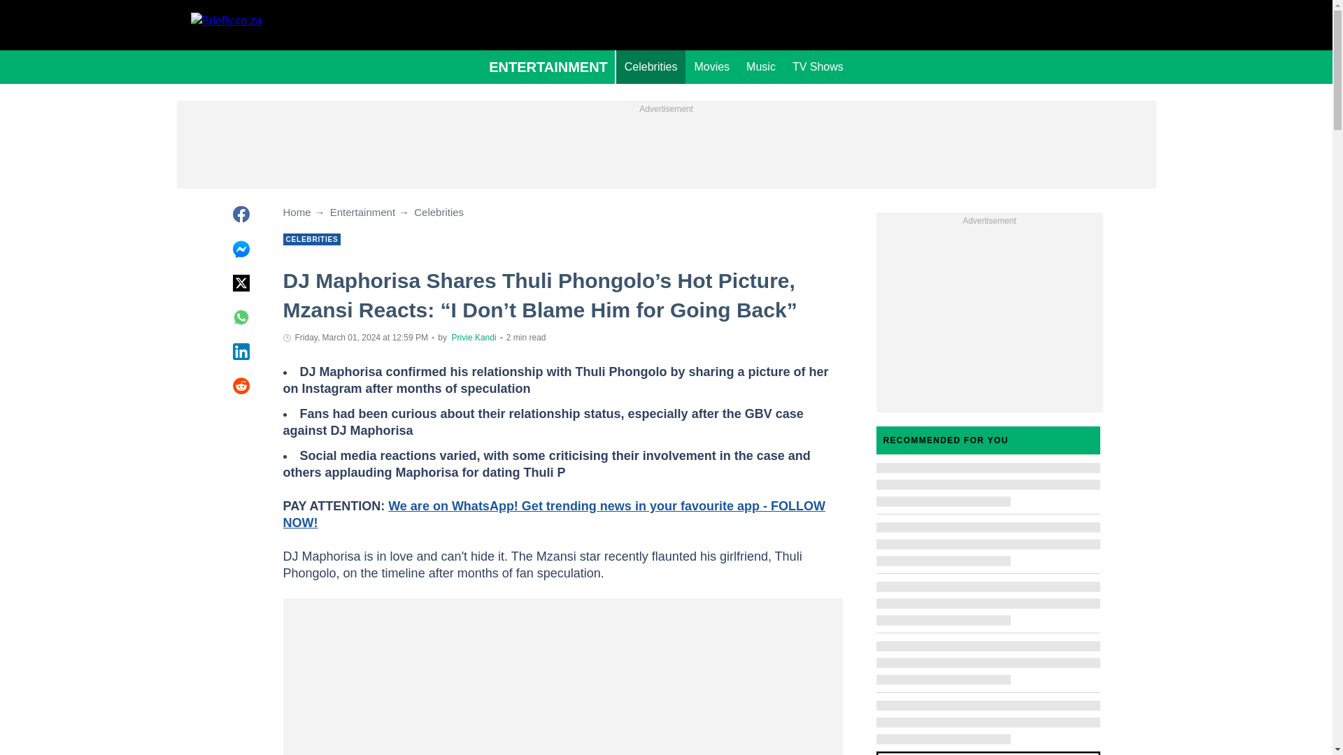  What do you see at coordinates (548, 67) in the screenshot?
I see `ENTERTAINMENT` at bounding box center [548, 67].